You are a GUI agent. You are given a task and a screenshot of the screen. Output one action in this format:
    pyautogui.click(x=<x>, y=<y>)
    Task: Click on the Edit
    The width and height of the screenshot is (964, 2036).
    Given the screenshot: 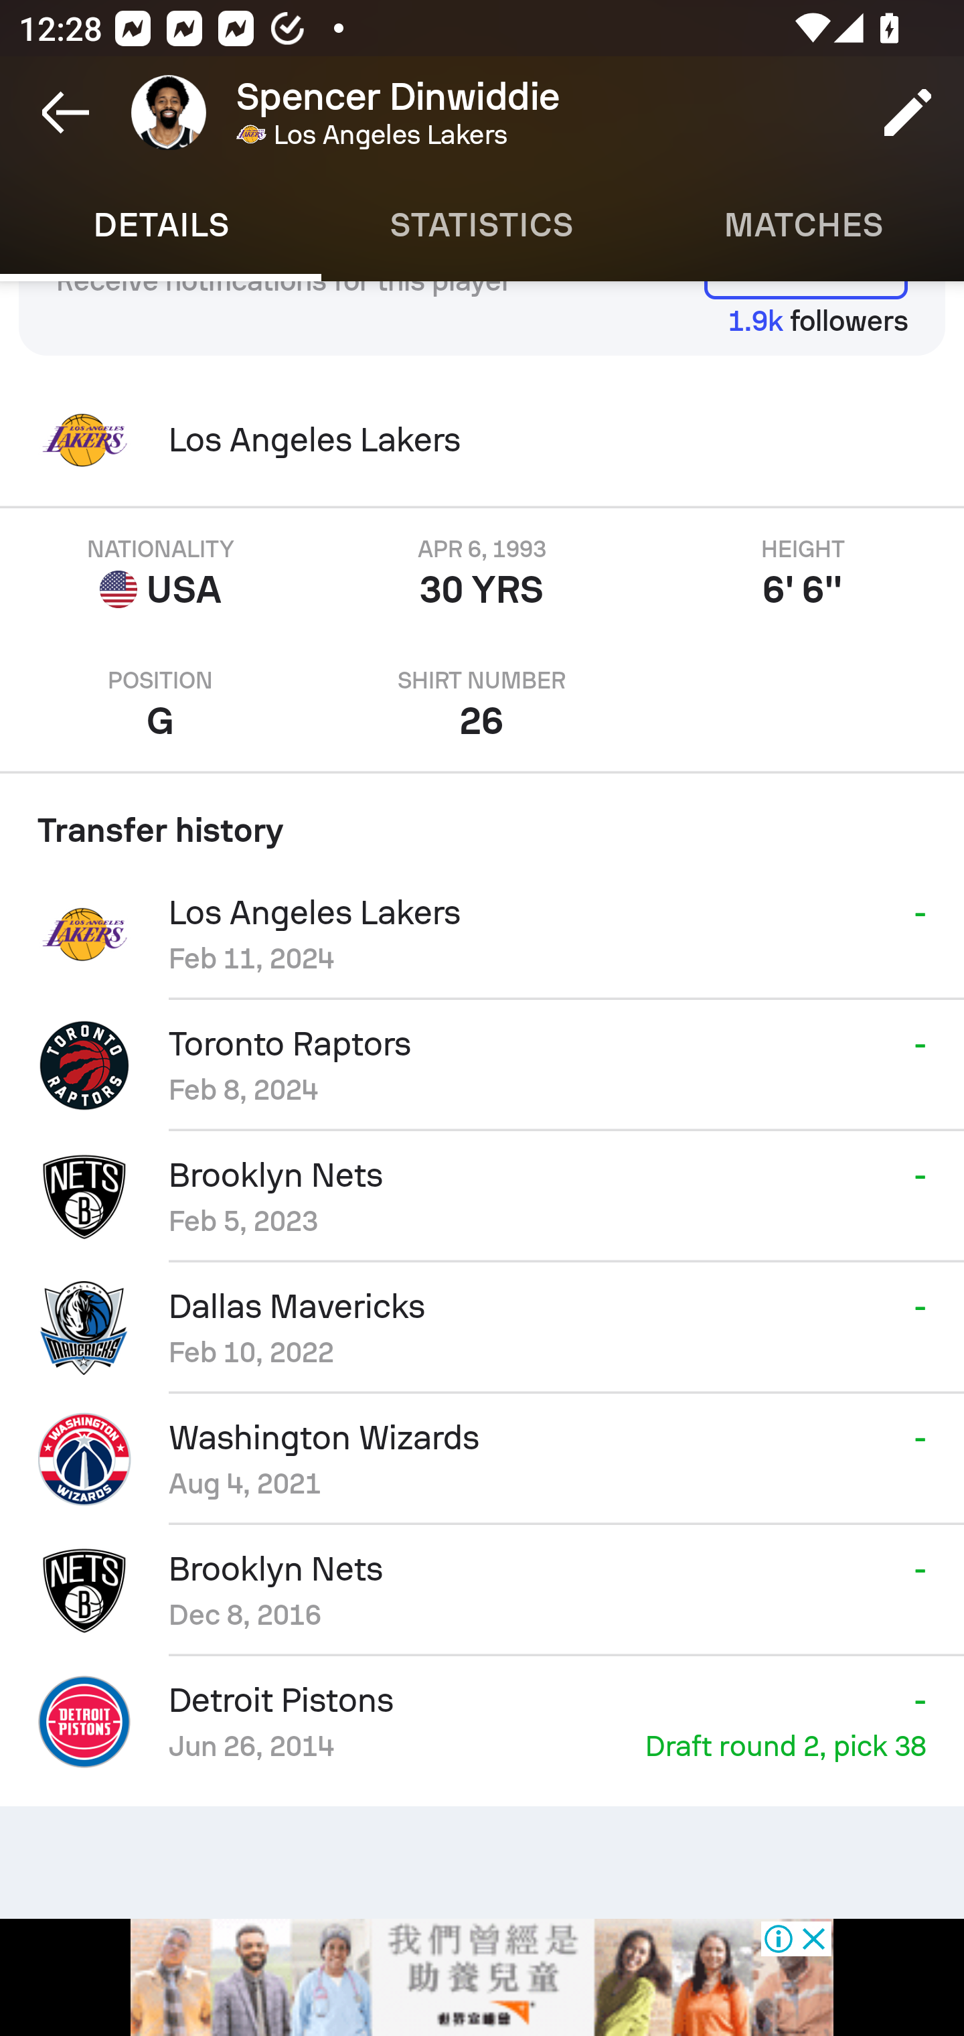 What is the action you would take?
    pyautogui.click(x=908, y=113)
    